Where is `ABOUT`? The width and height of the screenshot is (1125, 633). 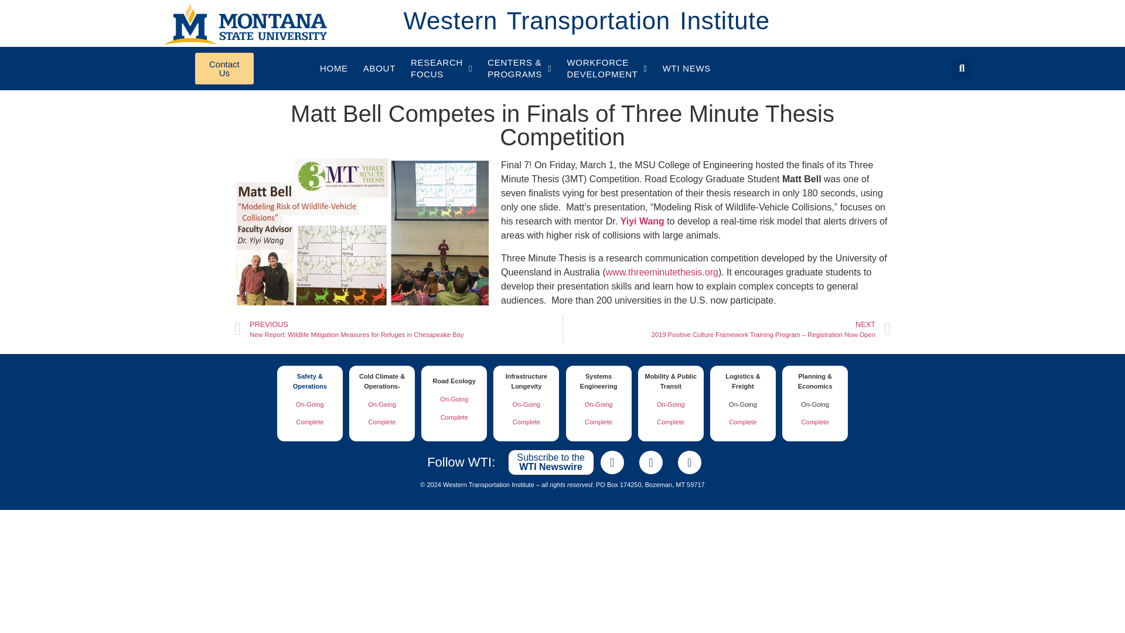 ABOUT is located at coordinates (687, 69).